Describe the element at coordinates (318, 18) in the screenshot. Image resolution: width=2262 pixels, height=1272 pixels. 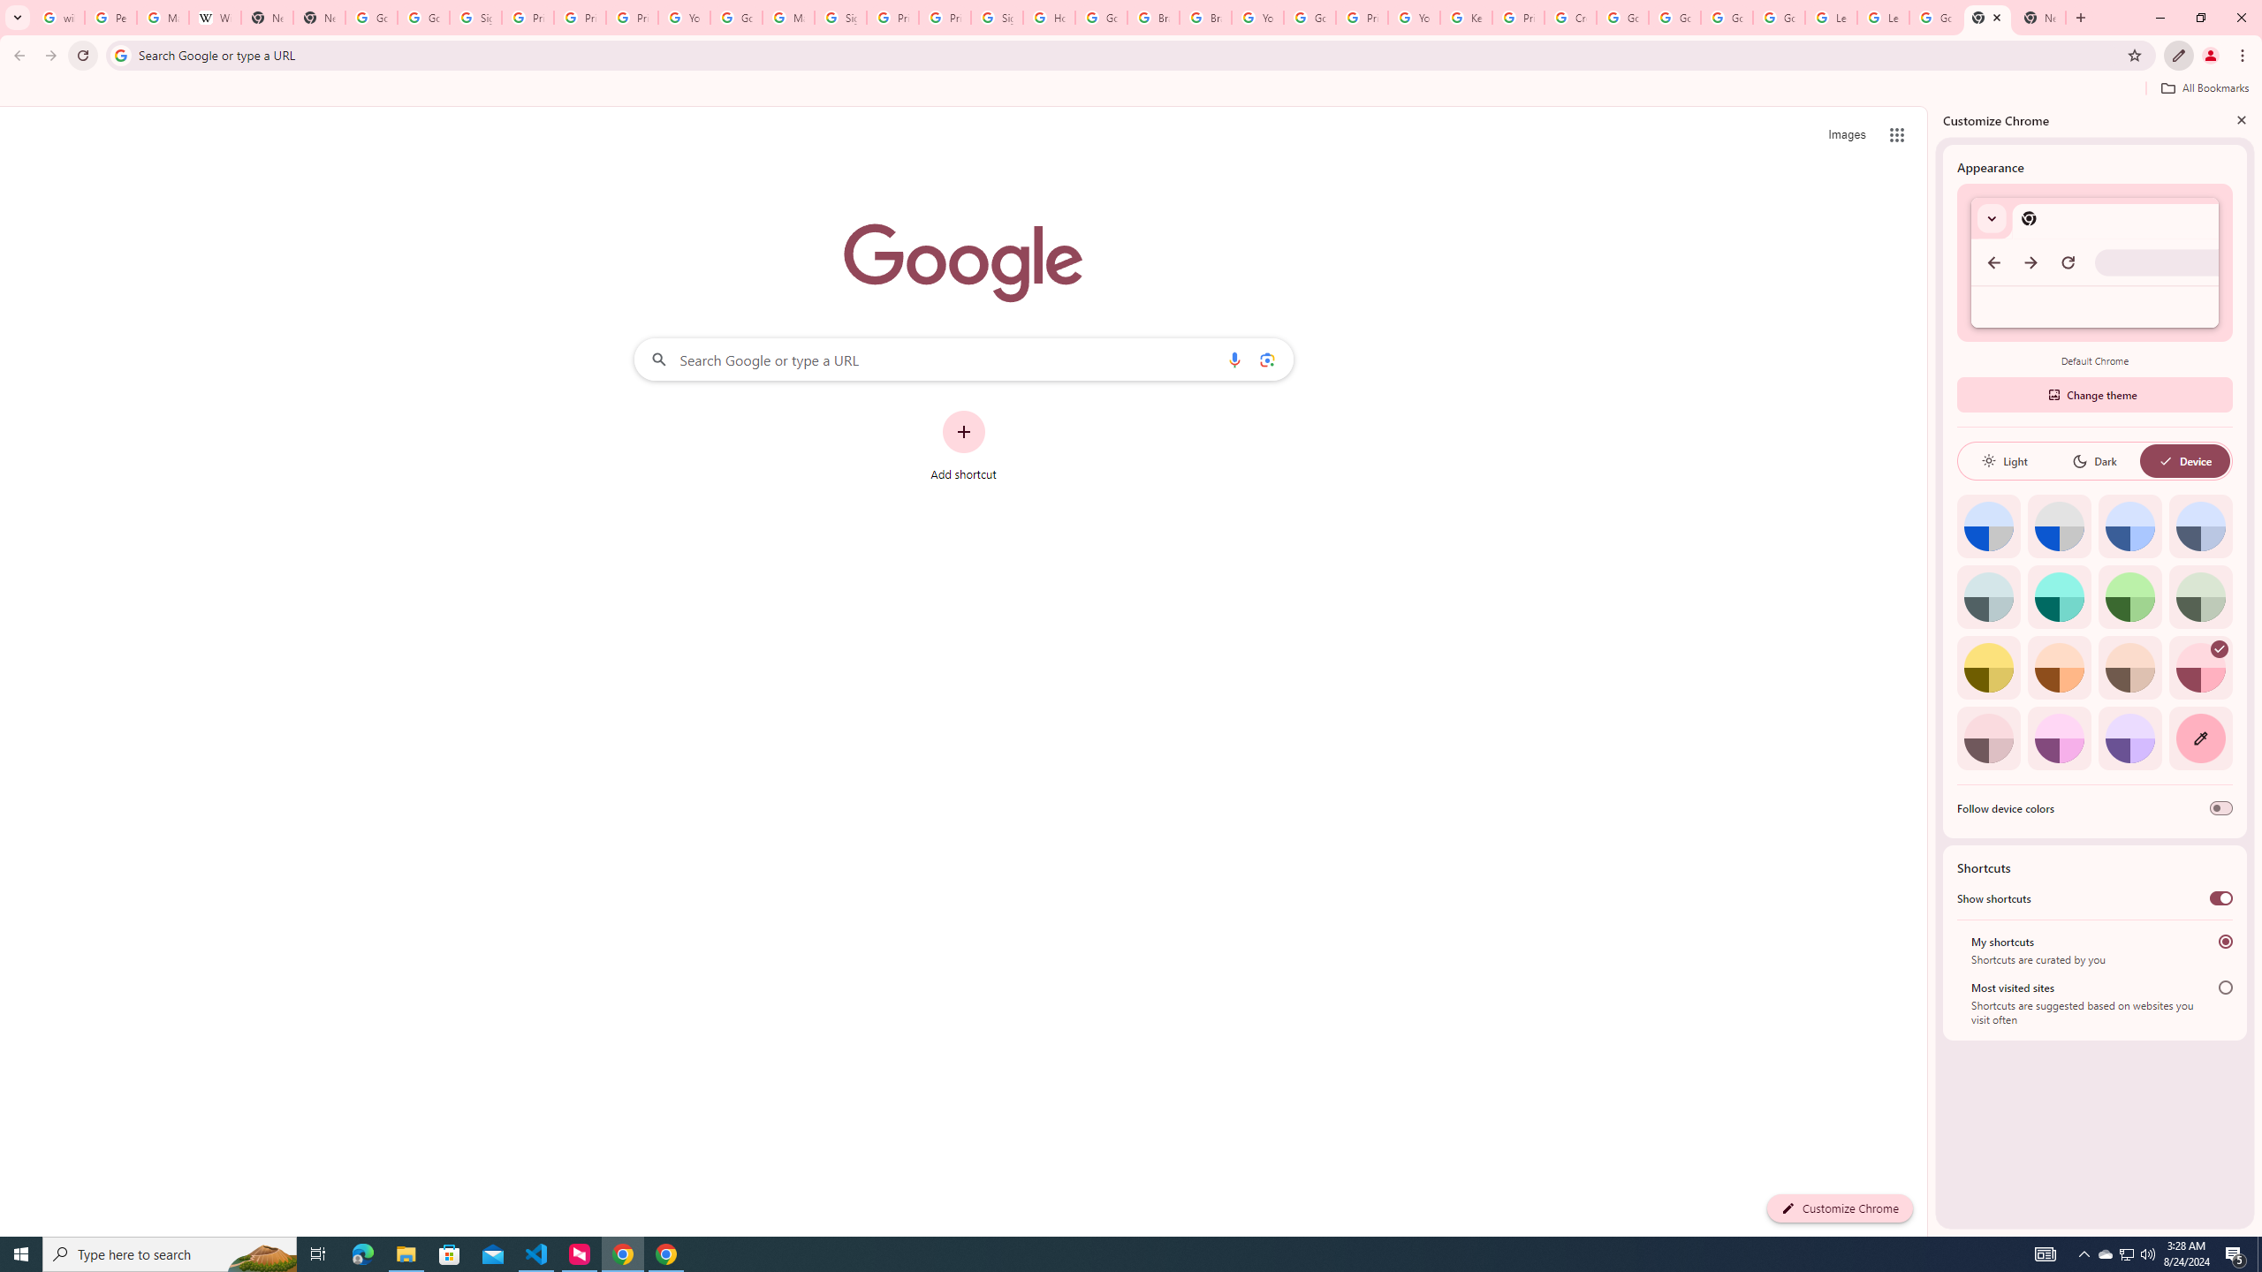
I see `New Tab` at that location.